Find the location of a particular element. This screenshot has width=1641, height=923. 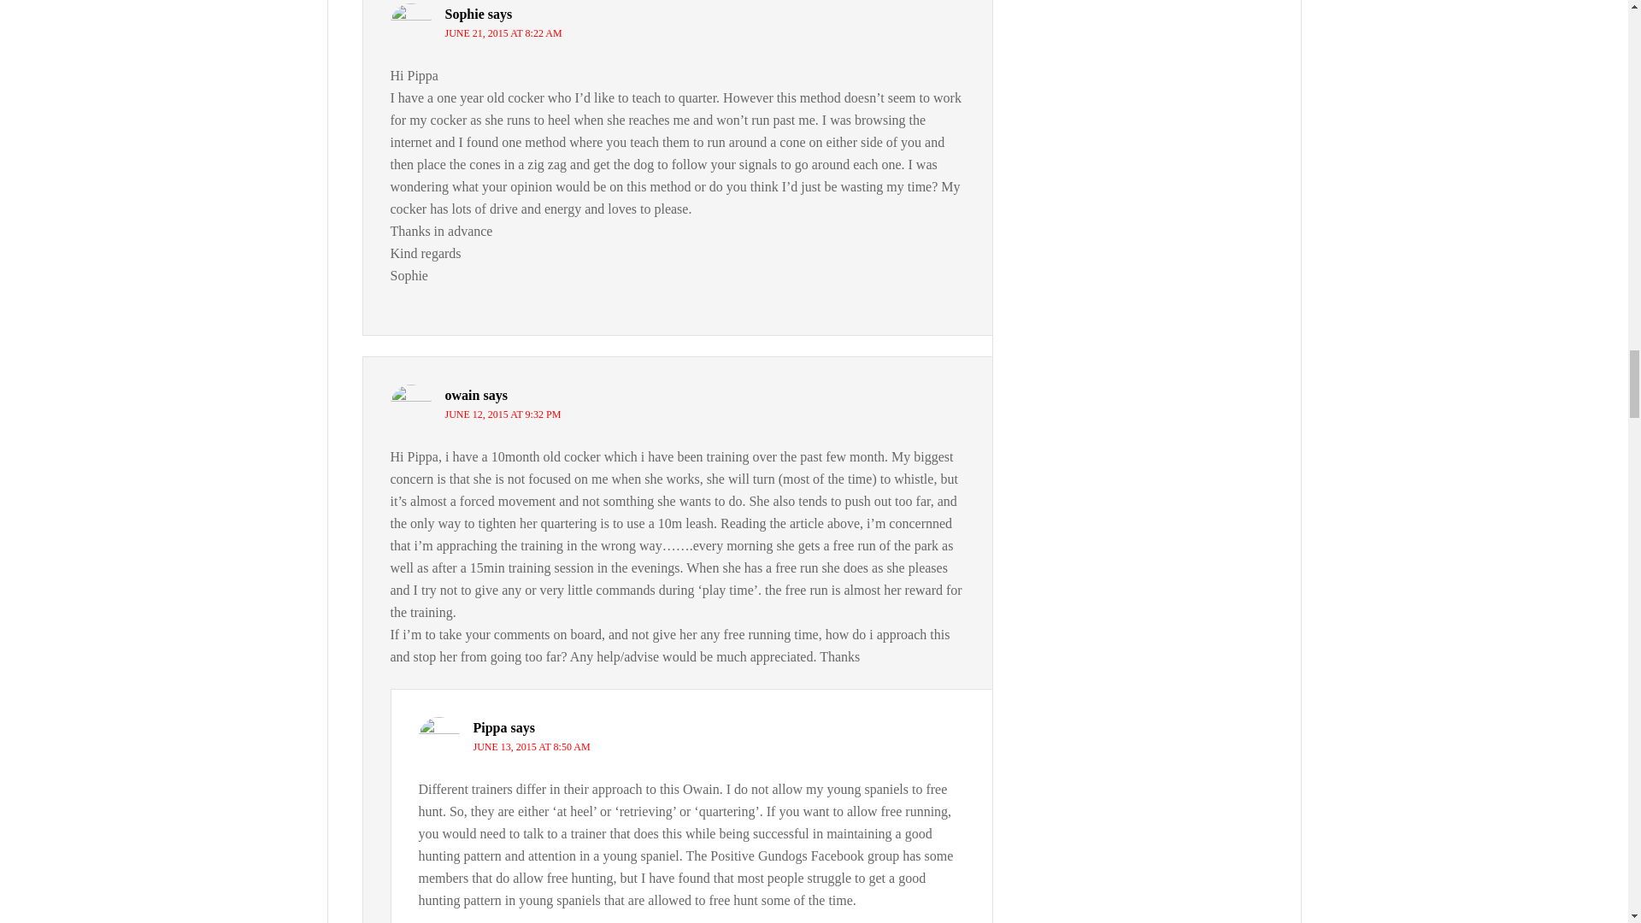

JUNE 13, 2015 AT 8:50 AM is located at coordinates (532, 747).